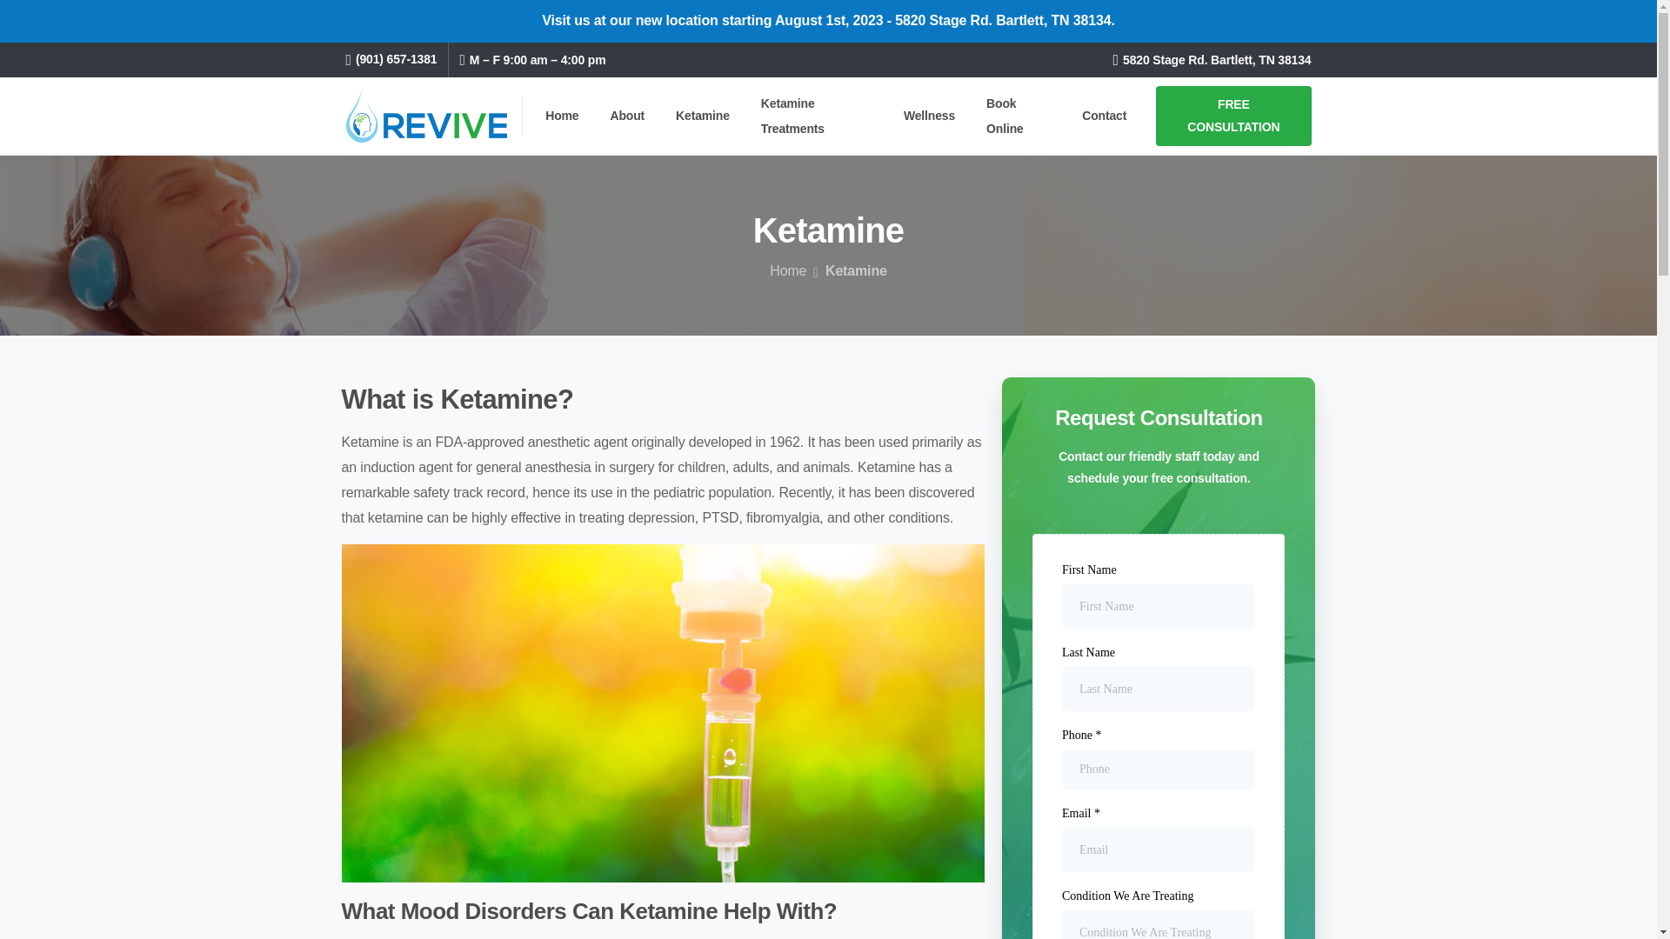  What do you see at coordinates (1233, 116) in the screenshot?
I see `FREE CONSULTATION` at bounding box center [1233, 116].